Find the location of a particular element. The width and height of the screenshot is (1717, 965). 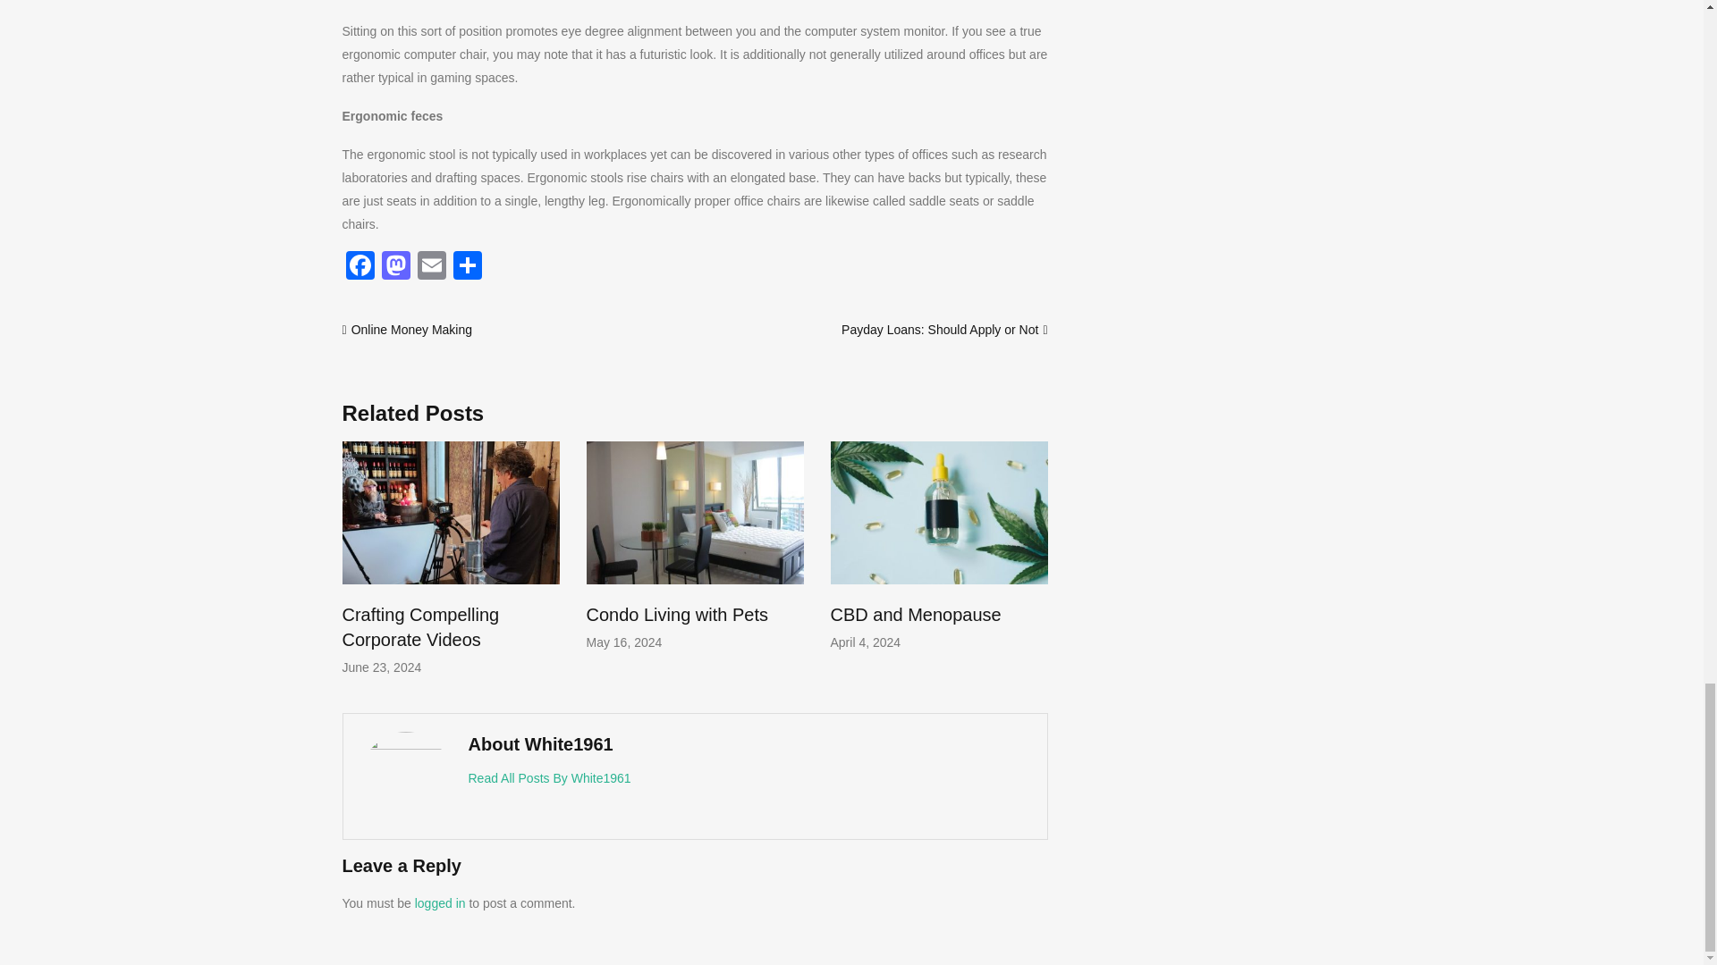

Facebook is located at coordinates (359, 266).